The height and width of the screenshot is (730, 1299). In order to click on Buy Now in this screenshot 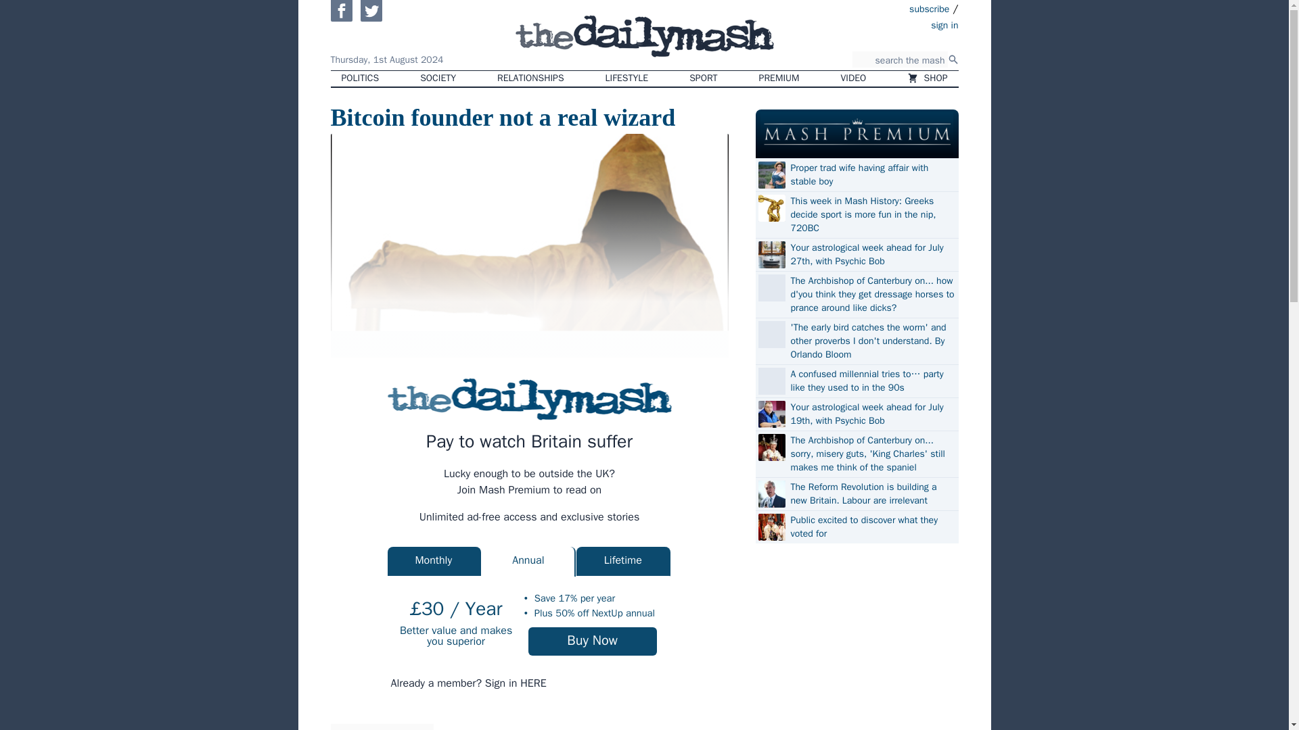, I will do `click(593, 641)`.